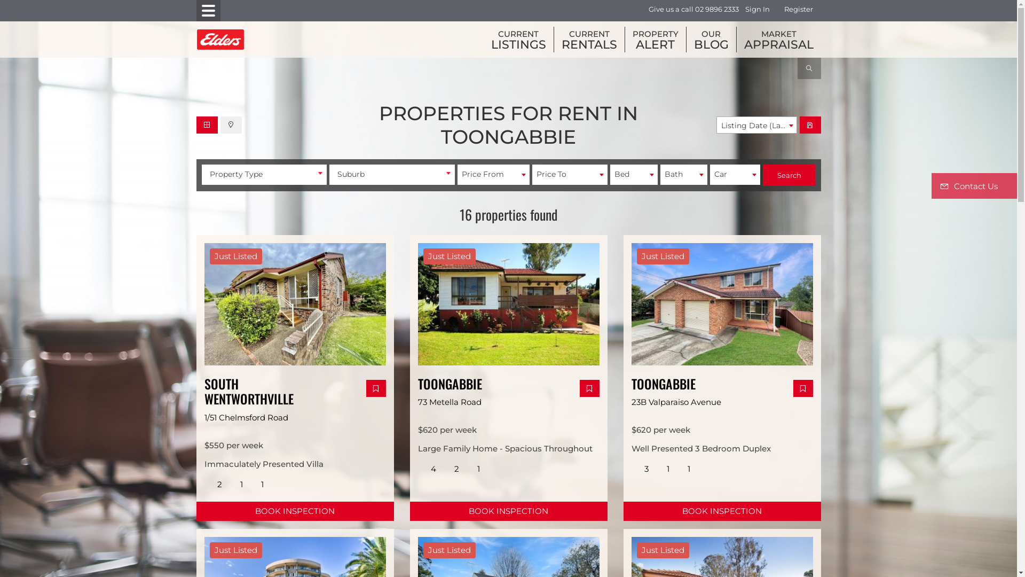 The height and width of the screenshot is (577, 1025). What do you see at coordinates (505, 449) in the screenshot?
I see `Large Family Home - Spacious Throughout` at bounding box center [505, 449].